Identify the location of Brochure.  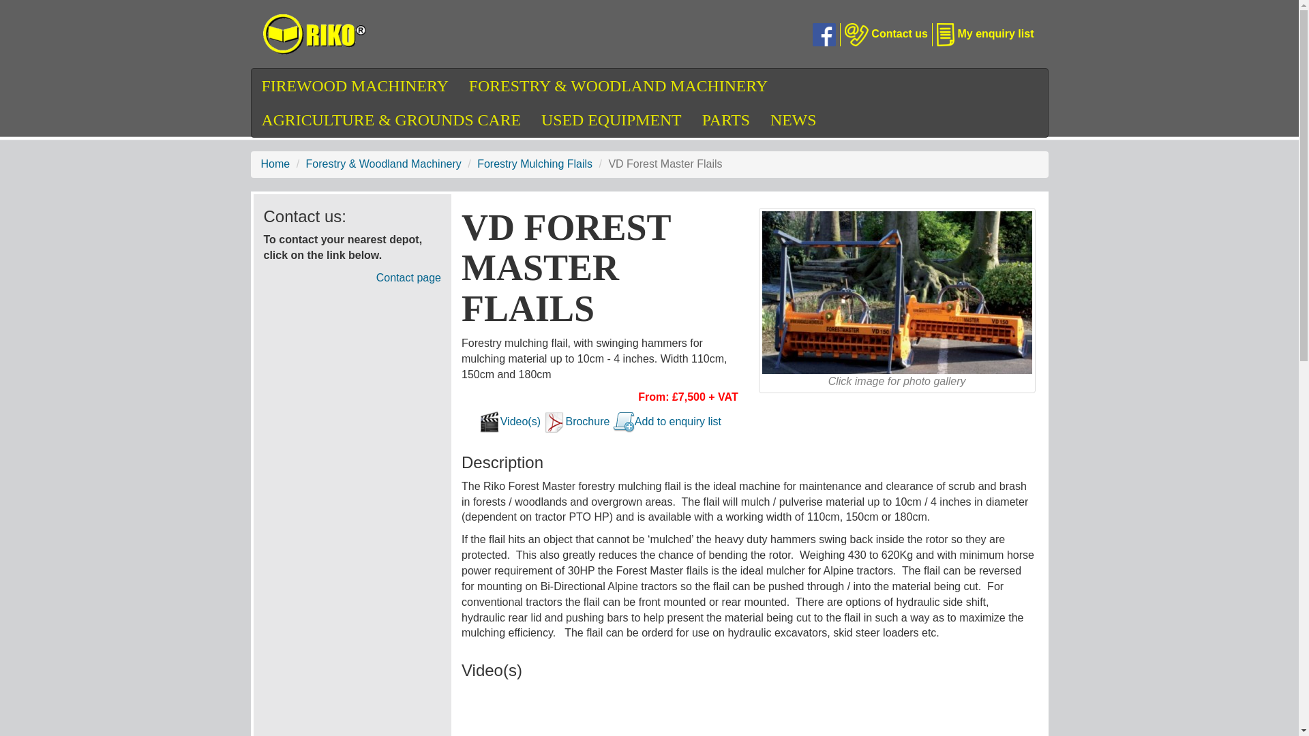
(588, 422).